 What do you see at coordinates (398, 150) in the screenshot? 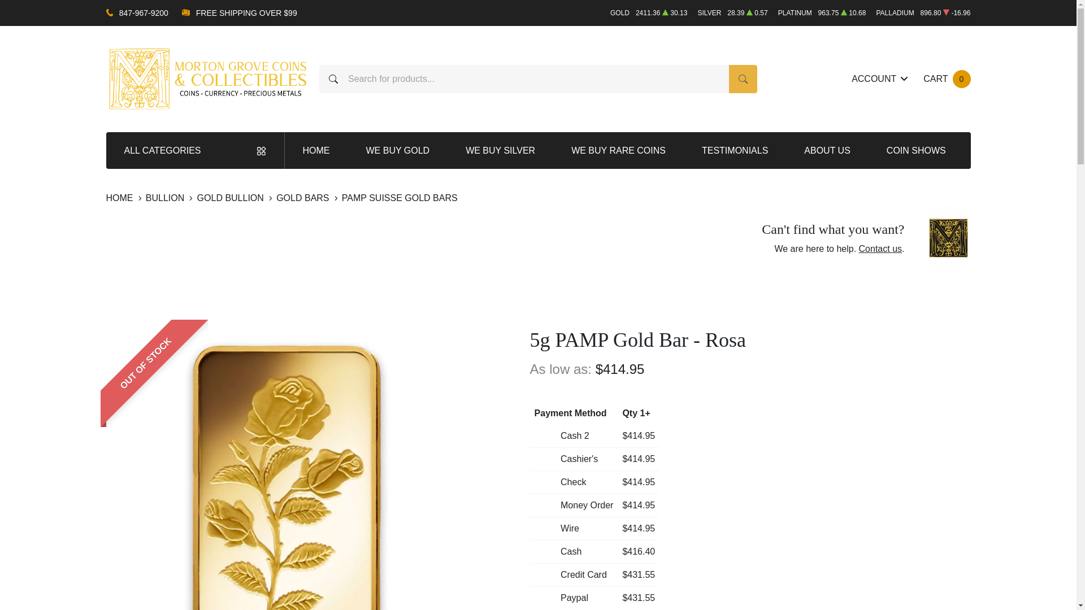
I see `WE BUY GOLD` at bounding box center [398, 150].